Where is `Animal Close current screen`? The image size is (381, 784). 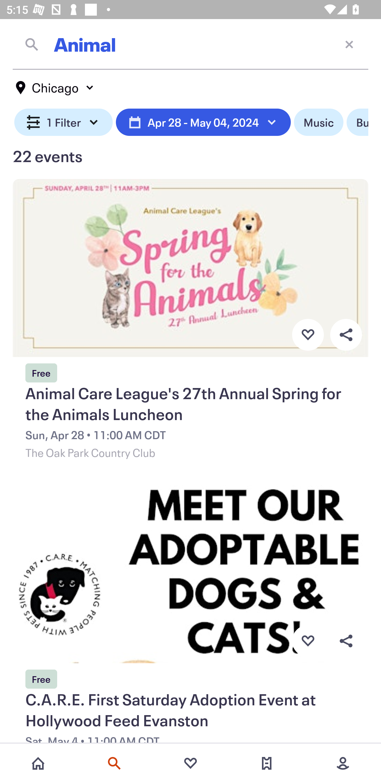 Animal Close current screen is located at coordinates (190, 44).